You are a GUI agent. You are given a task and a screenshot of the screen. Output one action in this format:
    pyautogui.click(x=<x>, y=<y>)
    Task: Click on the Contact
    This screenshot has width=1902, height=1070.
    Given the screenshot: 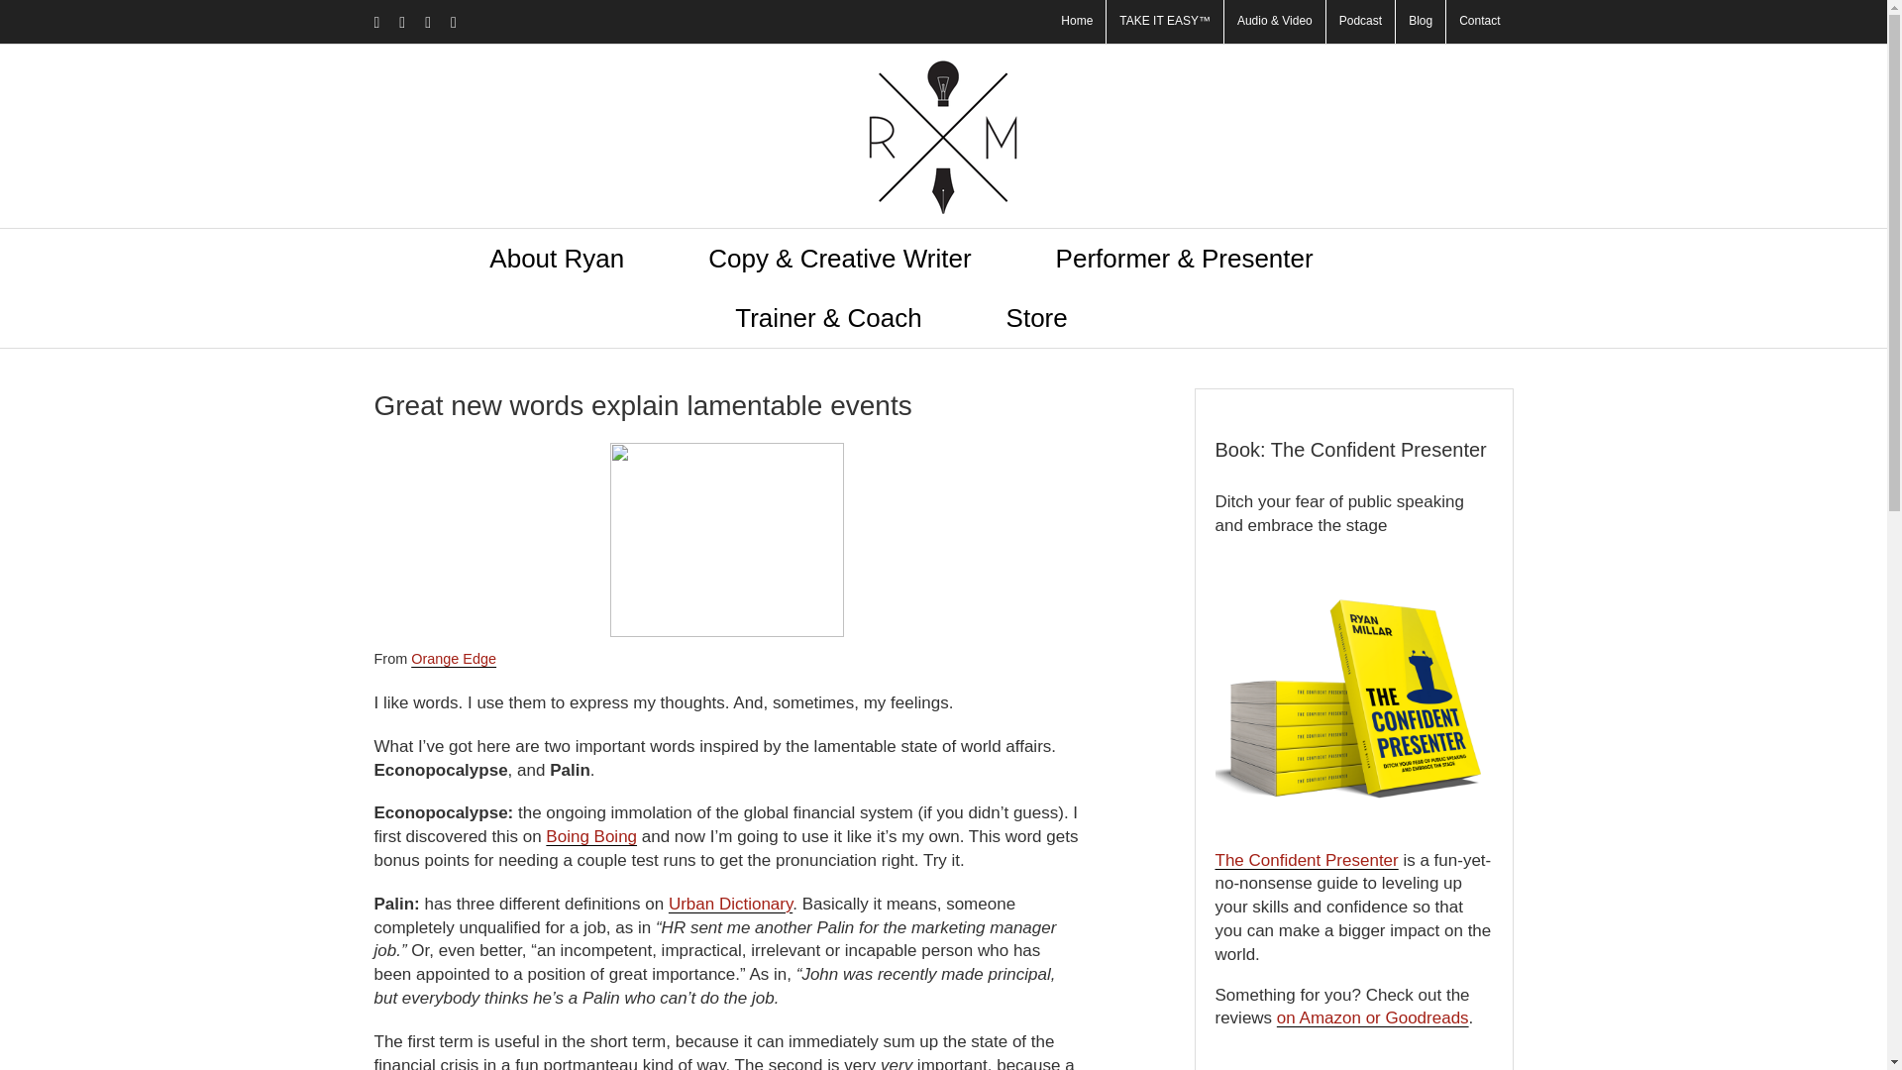 What is the action you would take?
    pyautogui.click(x=1478, y=22)
    